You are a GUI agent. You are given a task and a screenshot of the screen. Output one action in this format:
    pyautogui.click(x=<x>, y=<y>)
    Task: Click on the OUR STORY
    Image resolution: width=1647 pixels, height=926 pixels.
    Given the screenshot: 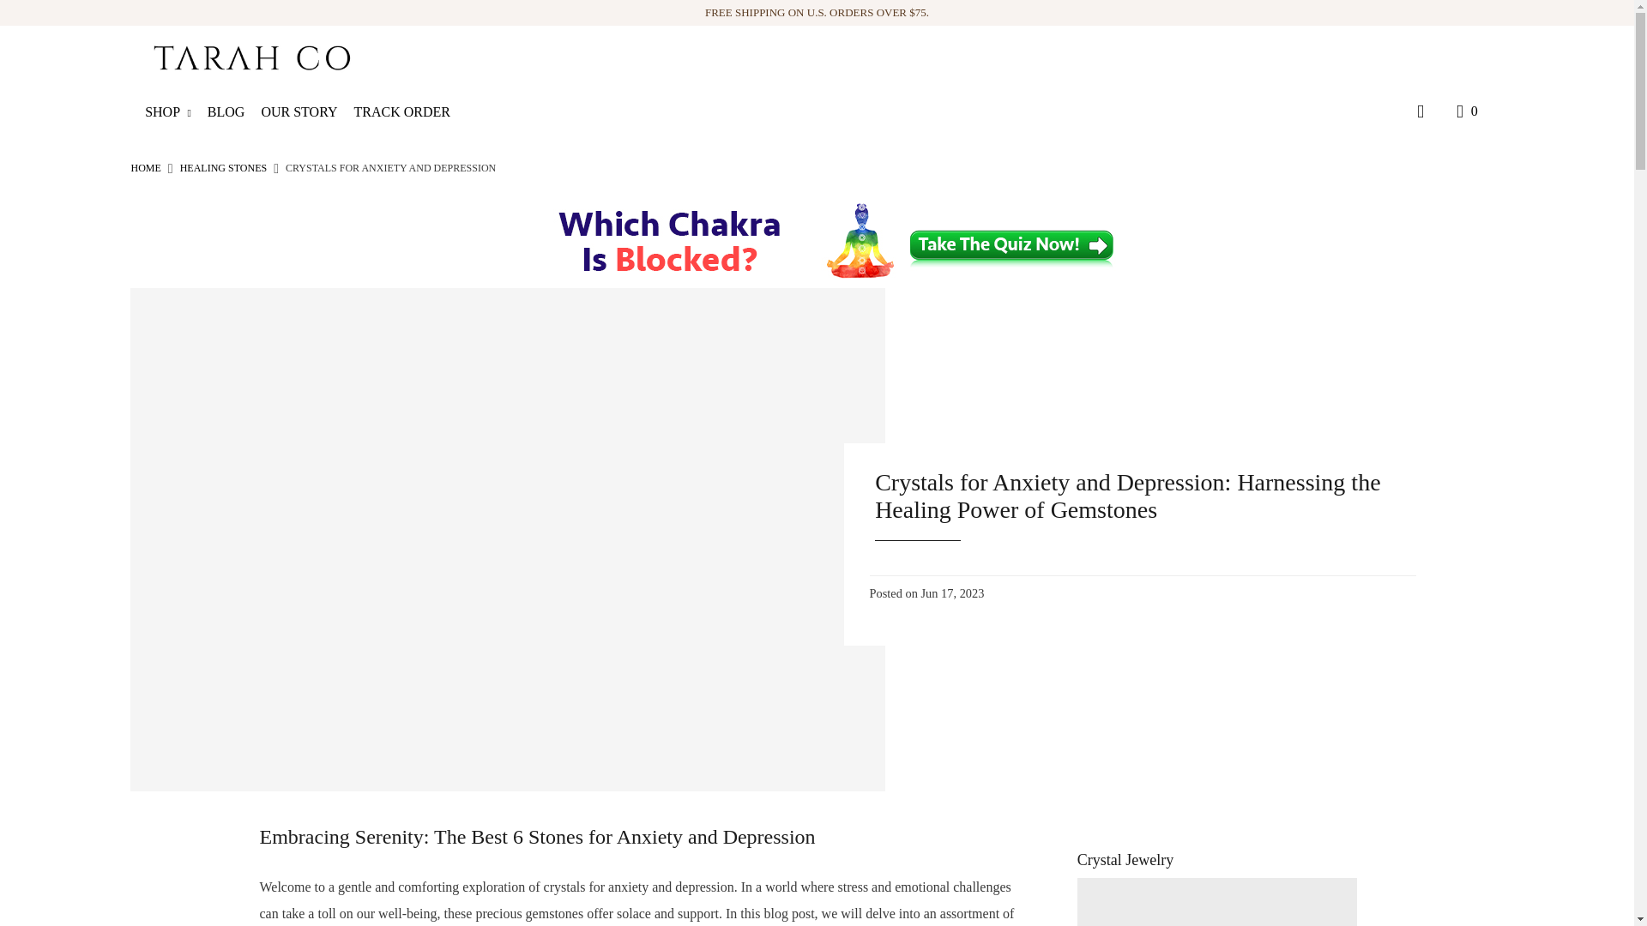 What is the action you would take?
    pyautogui.click(x=305, y=111)
    